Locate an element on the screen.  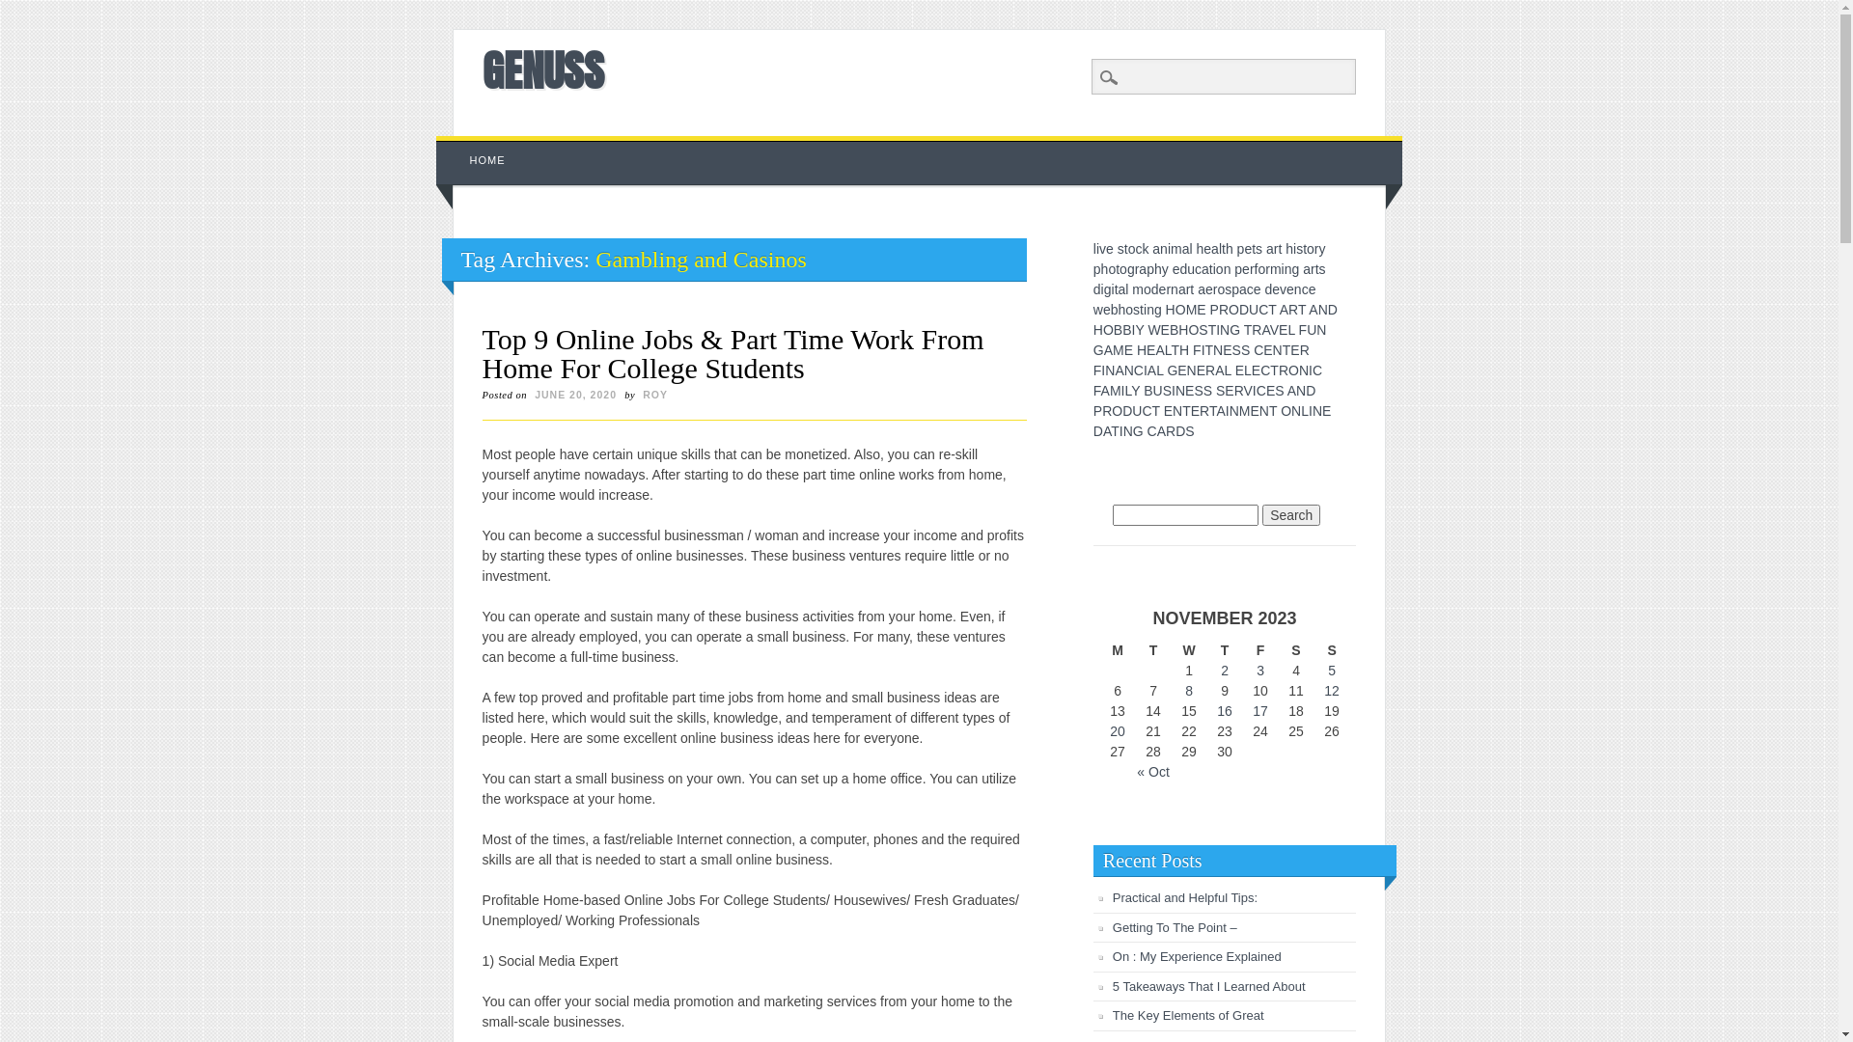
T is located at coordinates (1187, 411).